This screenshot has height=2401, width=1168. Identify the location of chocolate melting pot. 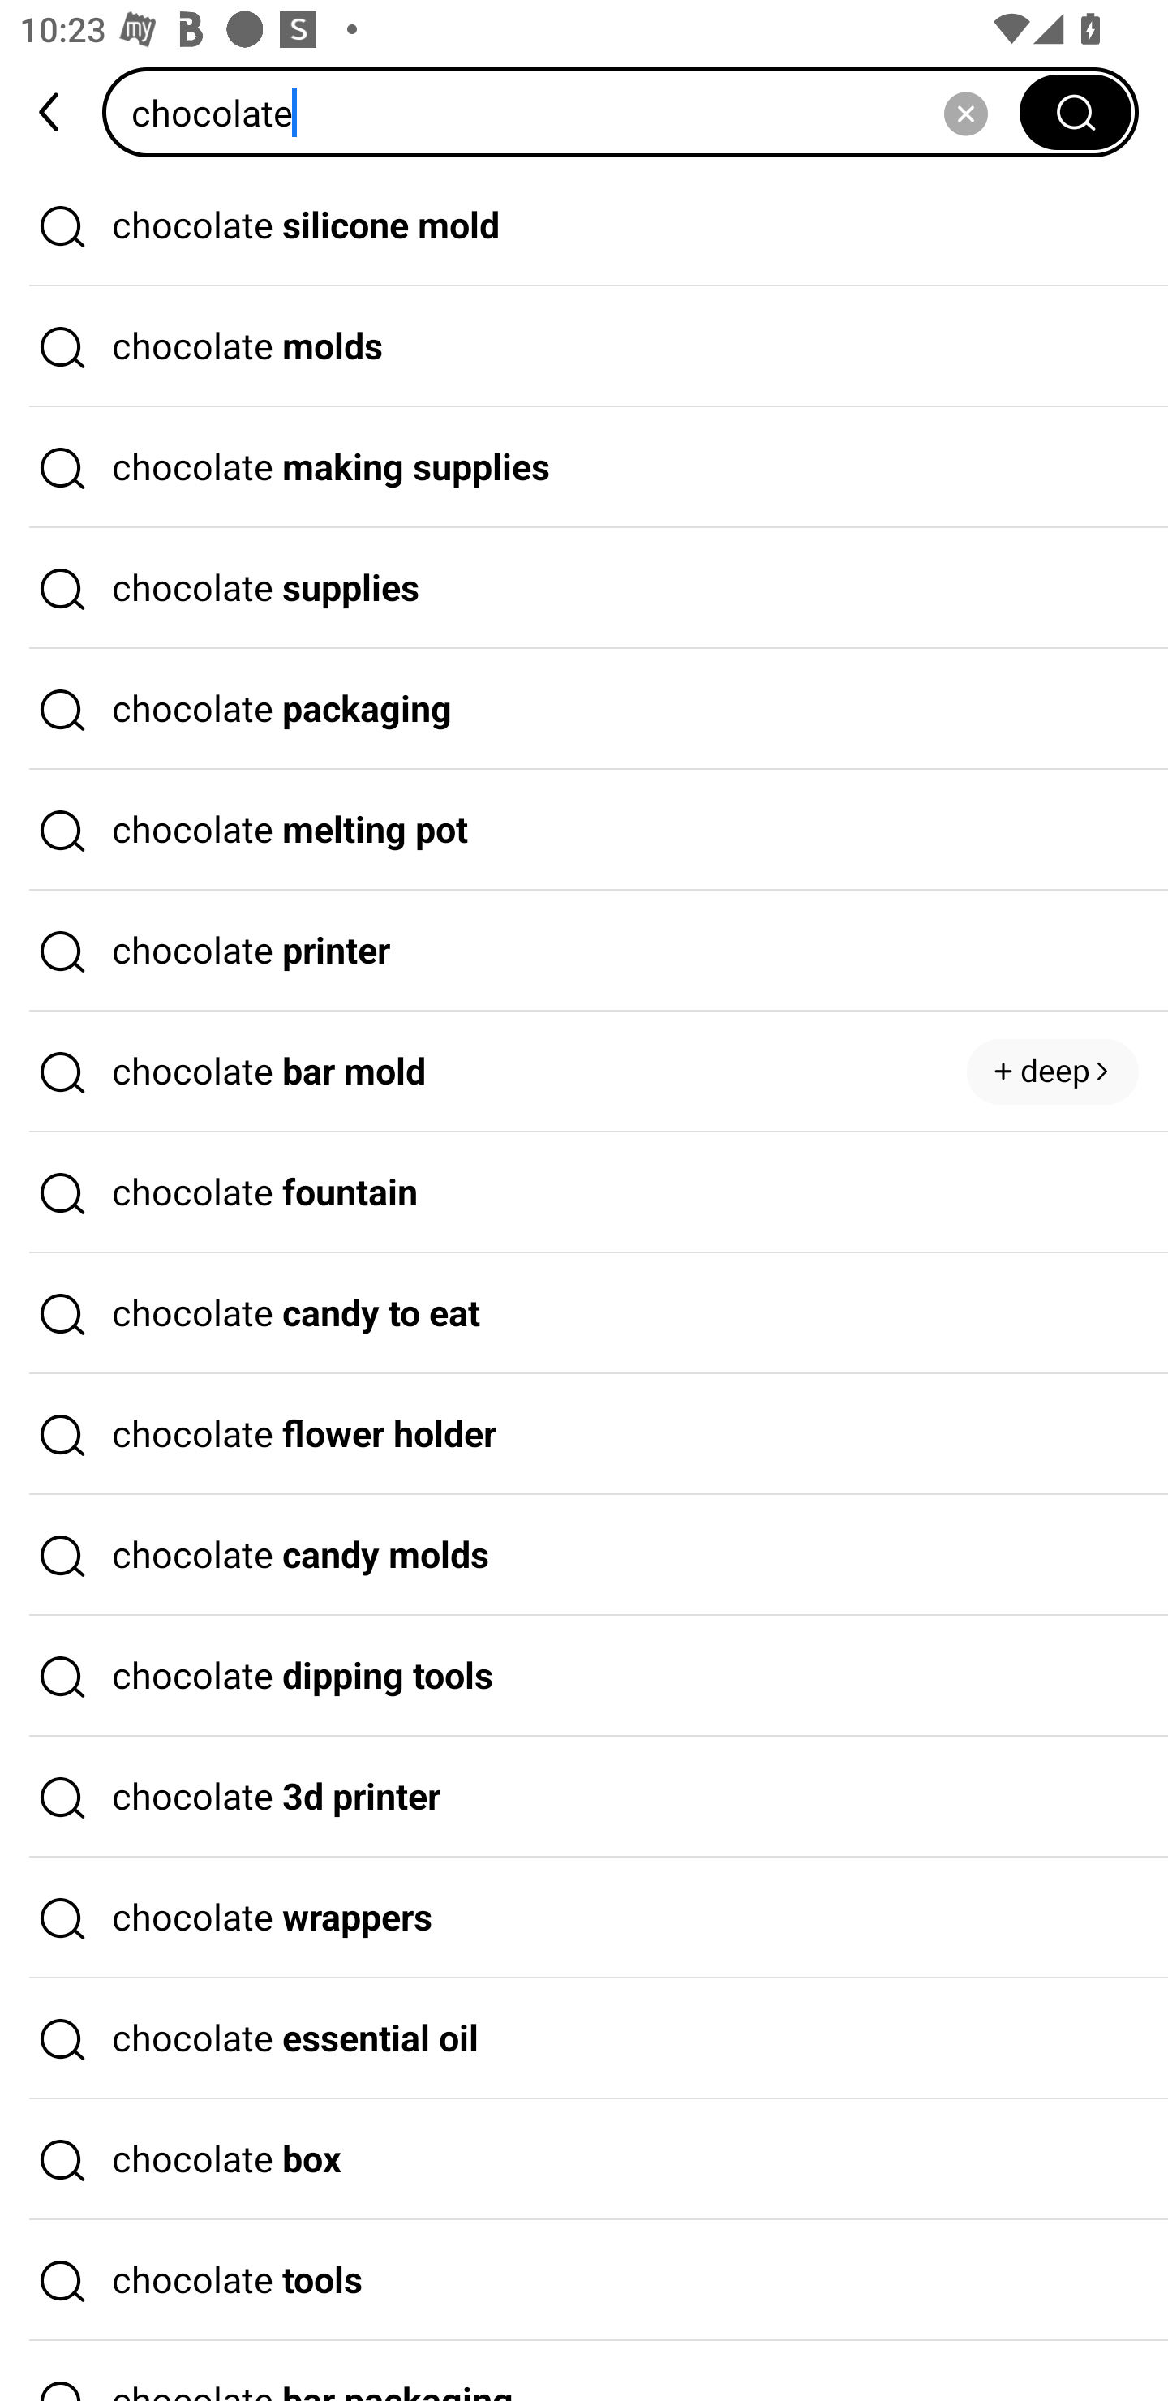
(584, 831).